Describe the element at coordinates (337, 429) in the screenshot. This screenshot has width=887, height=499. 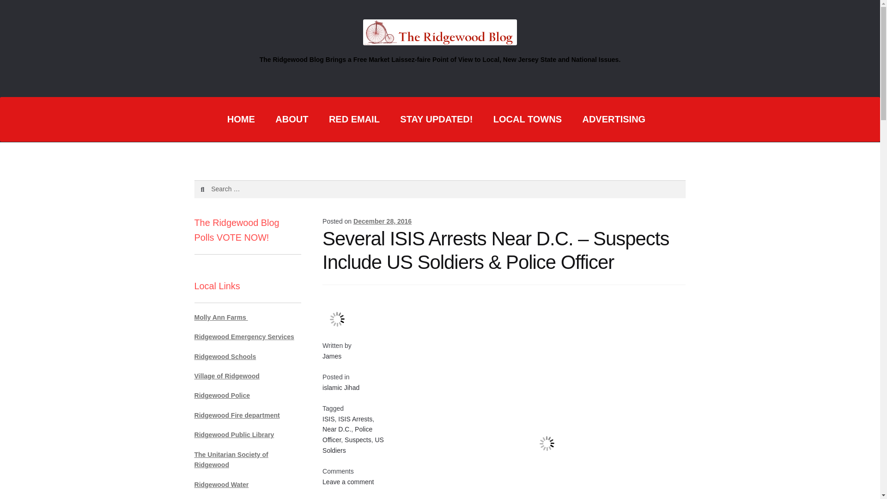
I see `Near D.C.` at that location.